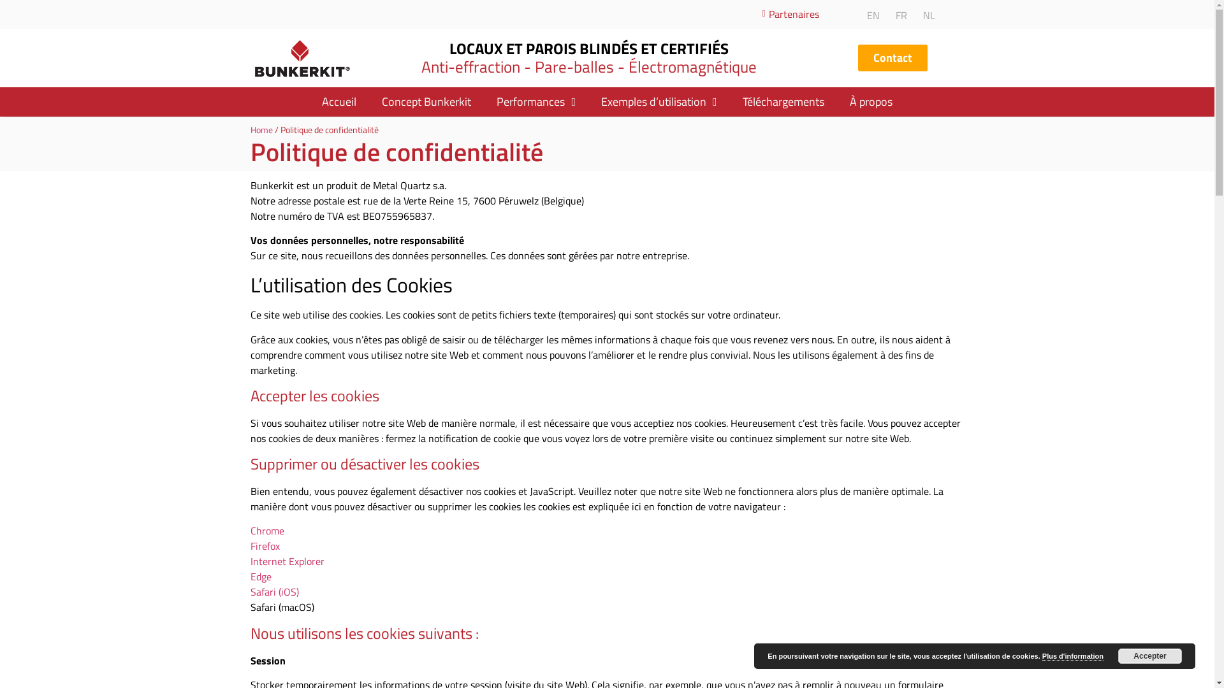 Image resolution: width=1224 pixels, height=688 pixels. What do you see at coordinates (898, 15) in the screenshot?
I see `FR` at bounding box center [898, 15].